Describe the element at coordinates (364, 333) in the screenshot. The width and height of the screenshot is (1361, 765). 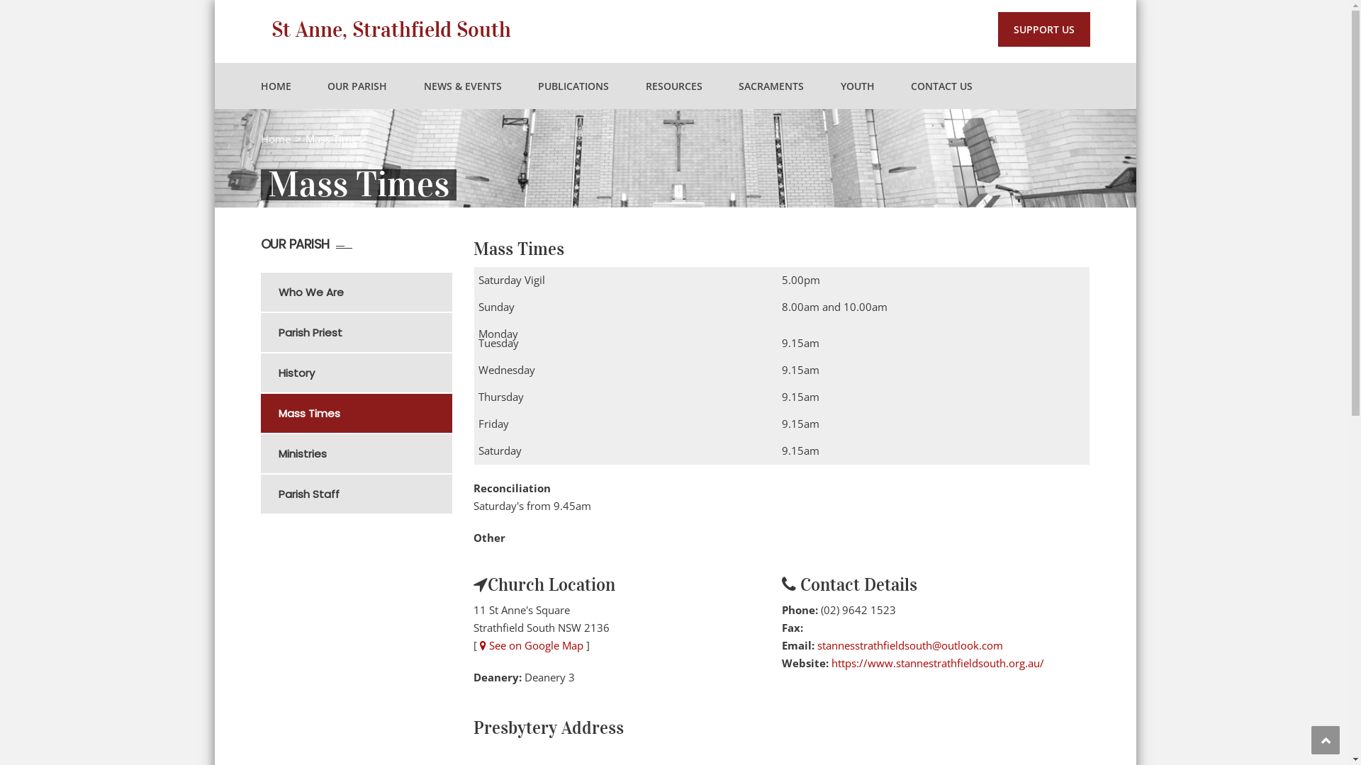
I see `Parish Priest` at that location.